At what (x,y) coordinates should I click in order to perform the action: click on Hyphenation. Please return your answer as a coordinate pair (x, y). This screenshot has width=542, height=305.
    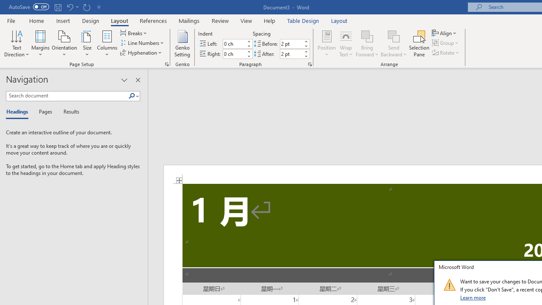
    Looking at the image, I should click on (141, 53).